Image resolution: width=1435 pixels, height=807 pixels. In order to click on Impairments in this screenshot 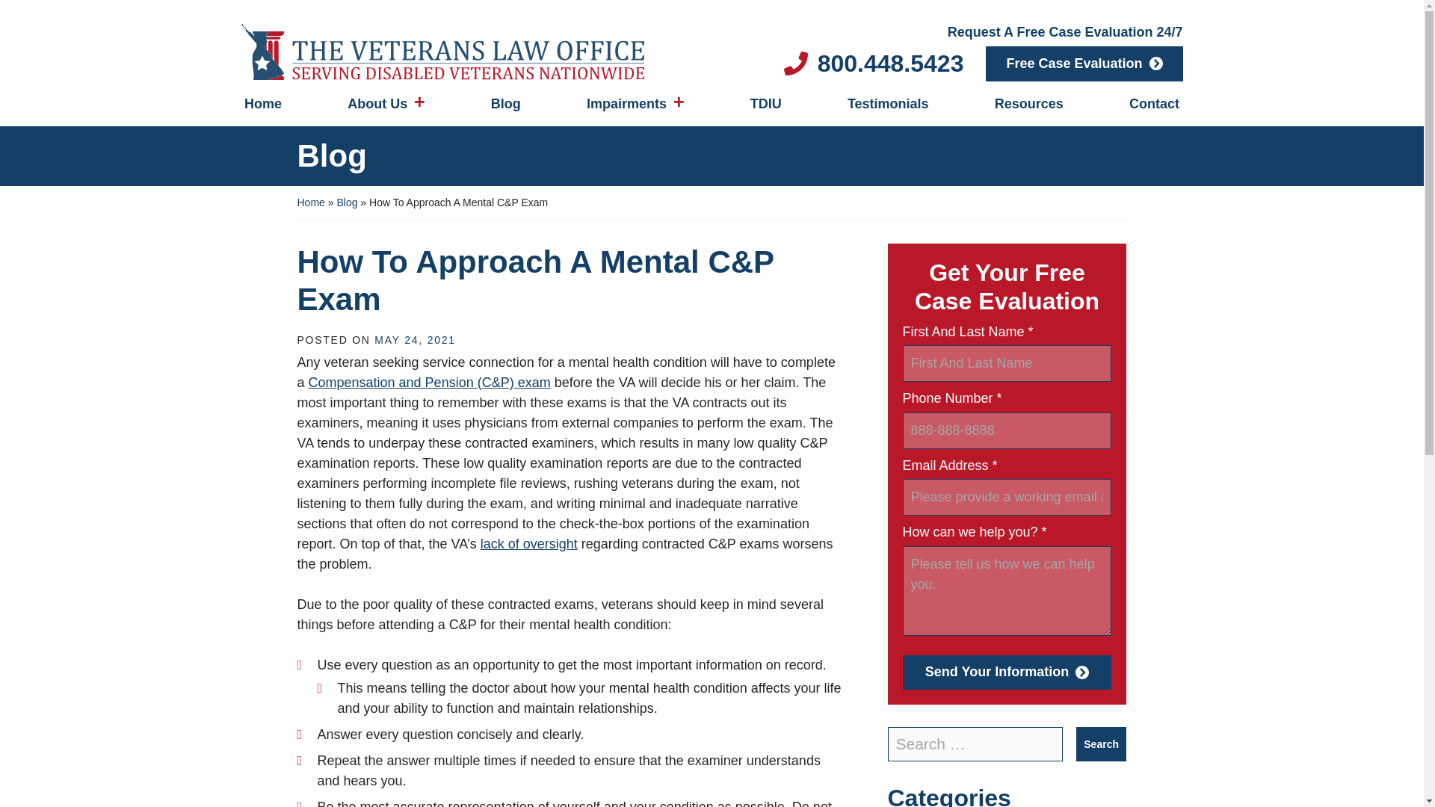, I will do `click(636, 105)`.